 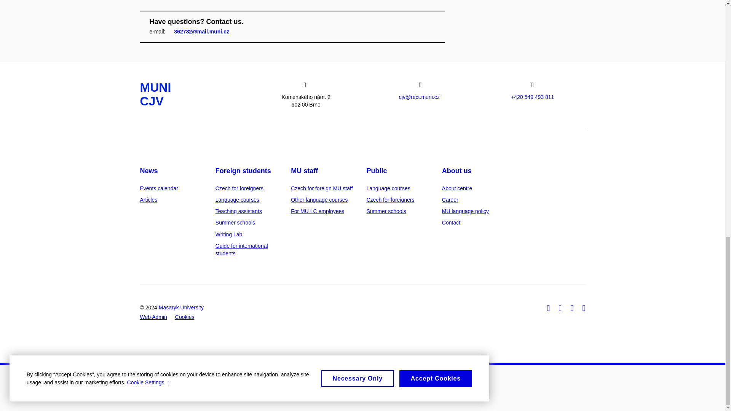 I want to click on News, so click(x=149, y=170).